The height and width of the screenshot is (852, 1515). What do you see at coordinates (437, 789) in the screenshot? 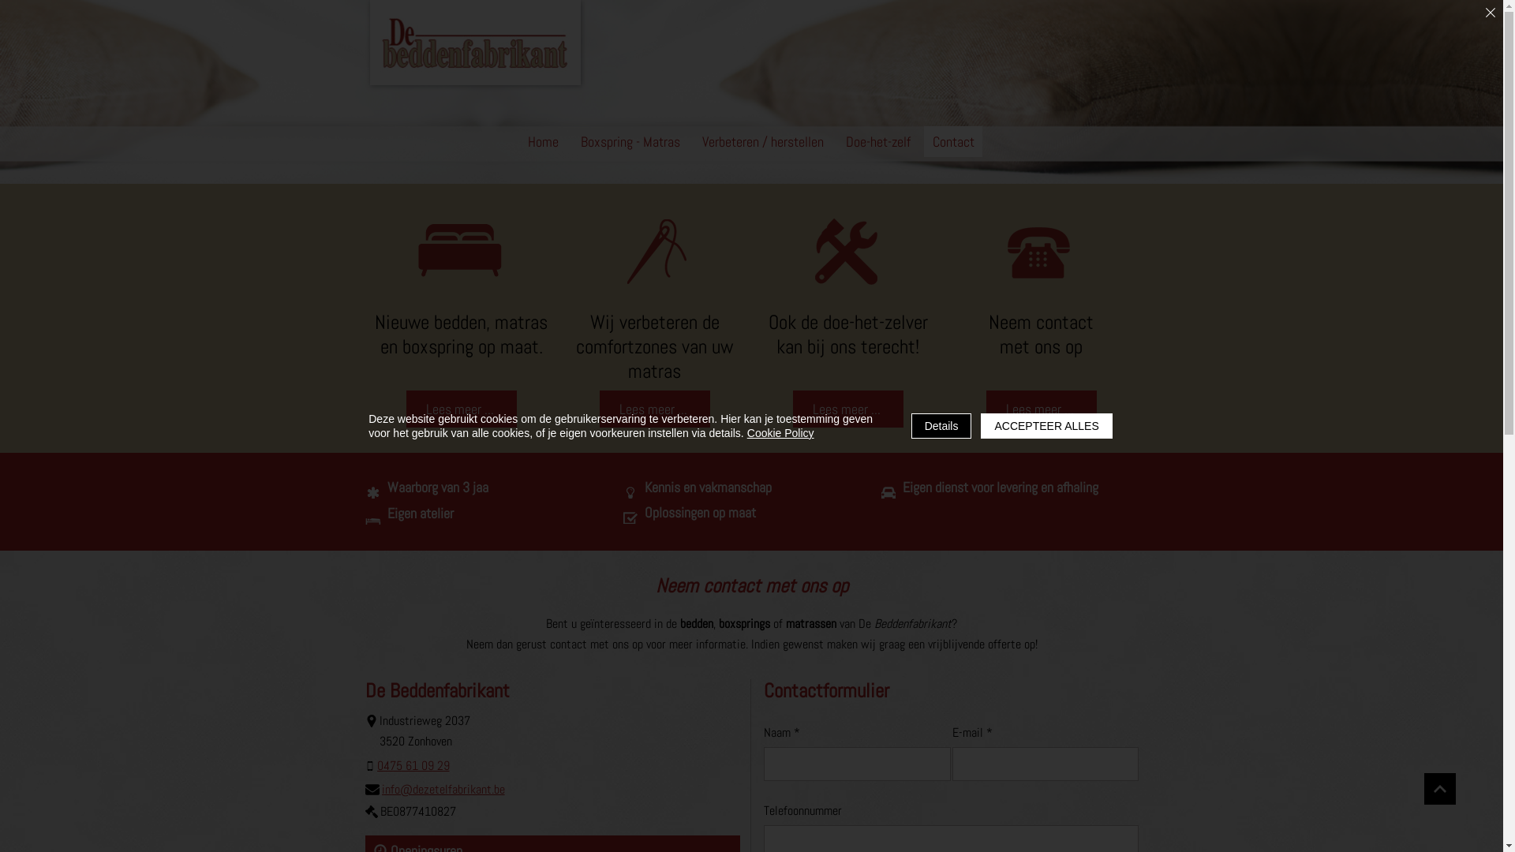
I see `info@dezetelfabrikant.be` at bounding box center [437, 789].